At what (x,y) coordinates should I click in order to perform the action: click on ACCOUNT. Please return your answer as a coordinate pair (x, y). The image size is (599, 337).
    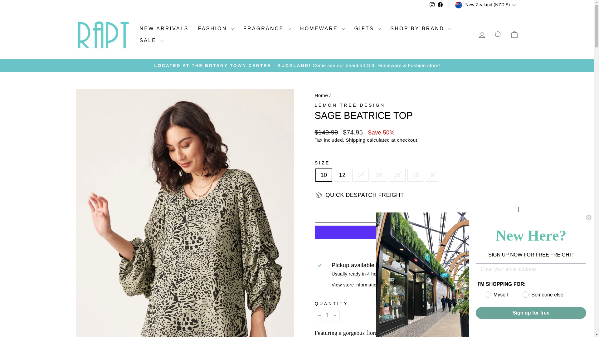
    Looking at the image, I should click on (482, 35).